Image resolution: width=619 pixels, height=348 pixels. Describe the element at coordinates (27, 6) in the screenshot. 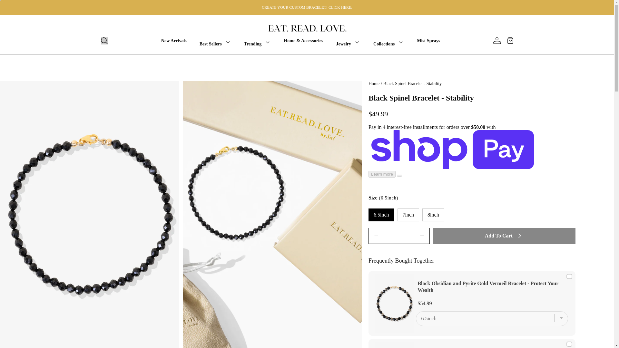

I see `Skip to content` at that location.